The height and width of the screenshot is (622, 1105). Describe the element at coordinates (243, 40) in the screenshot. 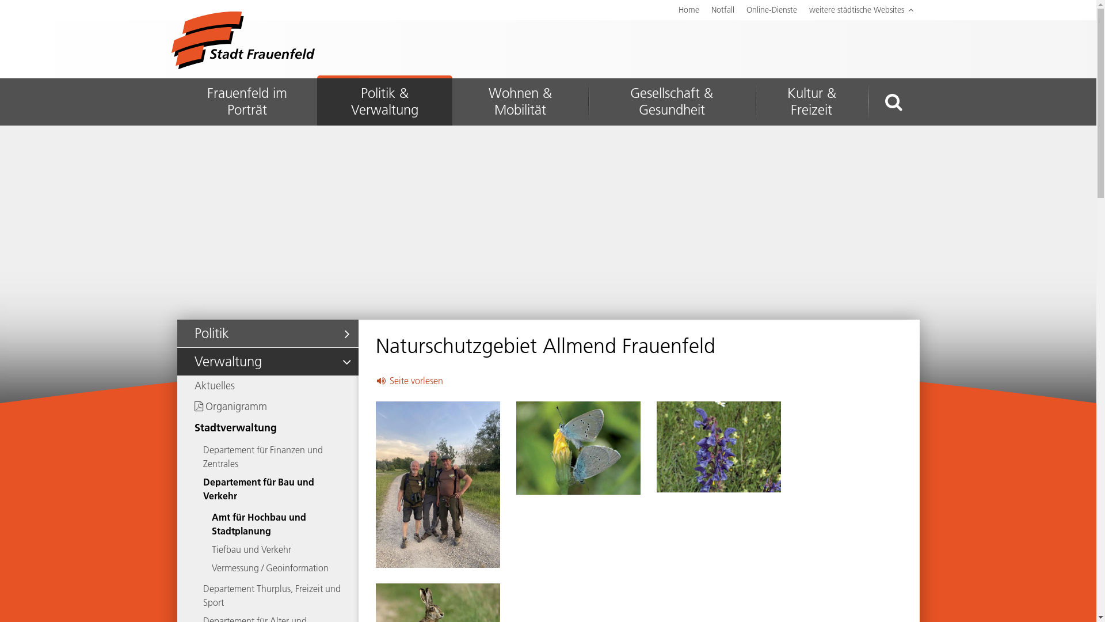

I see `zur Homepage` at that location.